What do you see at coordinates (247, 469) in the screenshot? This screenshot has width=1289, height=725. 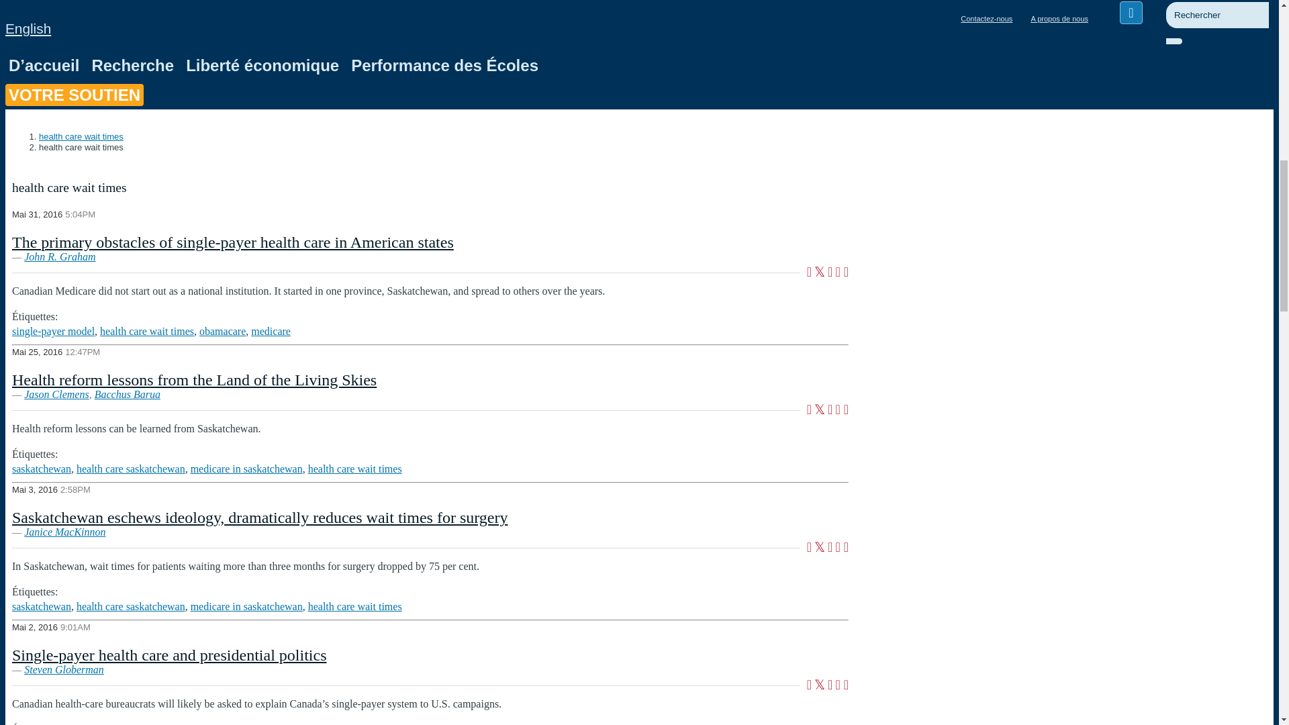 I see `medicare in saskatchewan` at bounding box center [247, 469].